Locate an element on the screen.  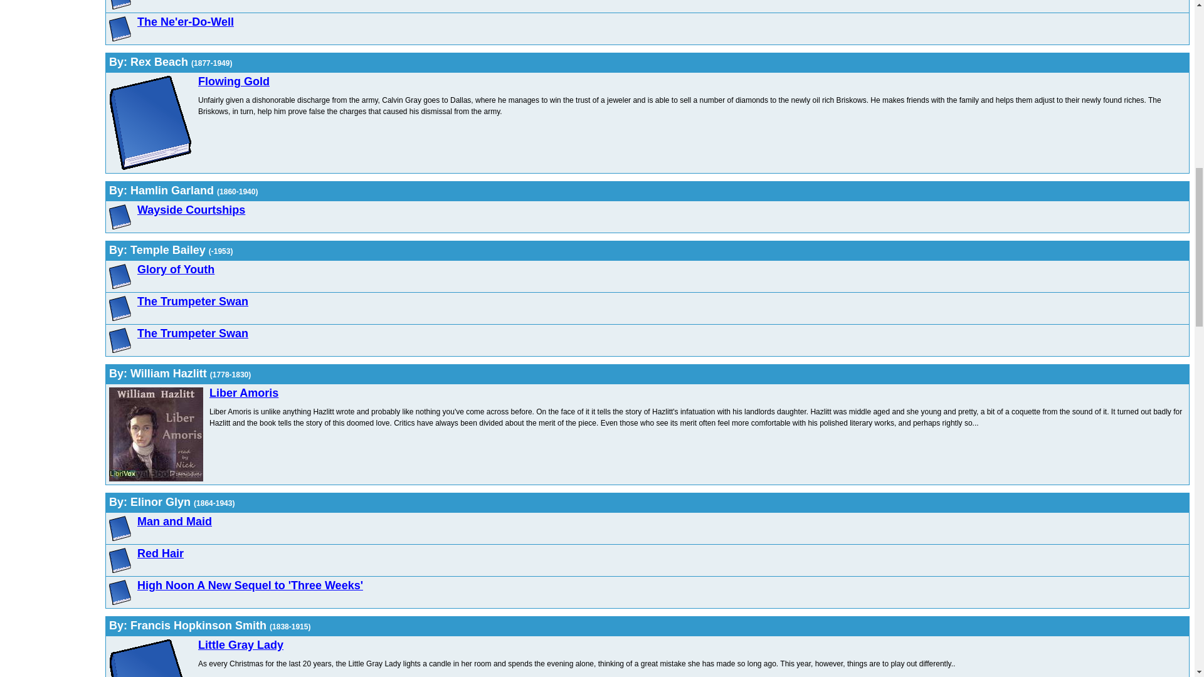
Glory of Youth is located at coordinates (176, 270).